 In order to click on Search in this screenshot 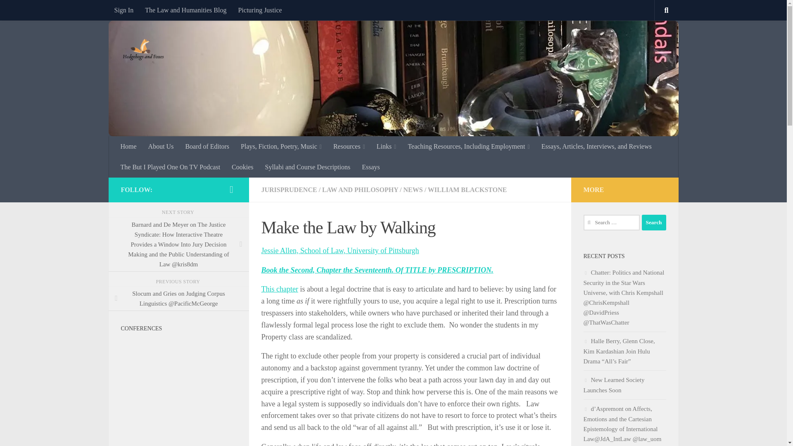, I will do `click(653, 222)`.